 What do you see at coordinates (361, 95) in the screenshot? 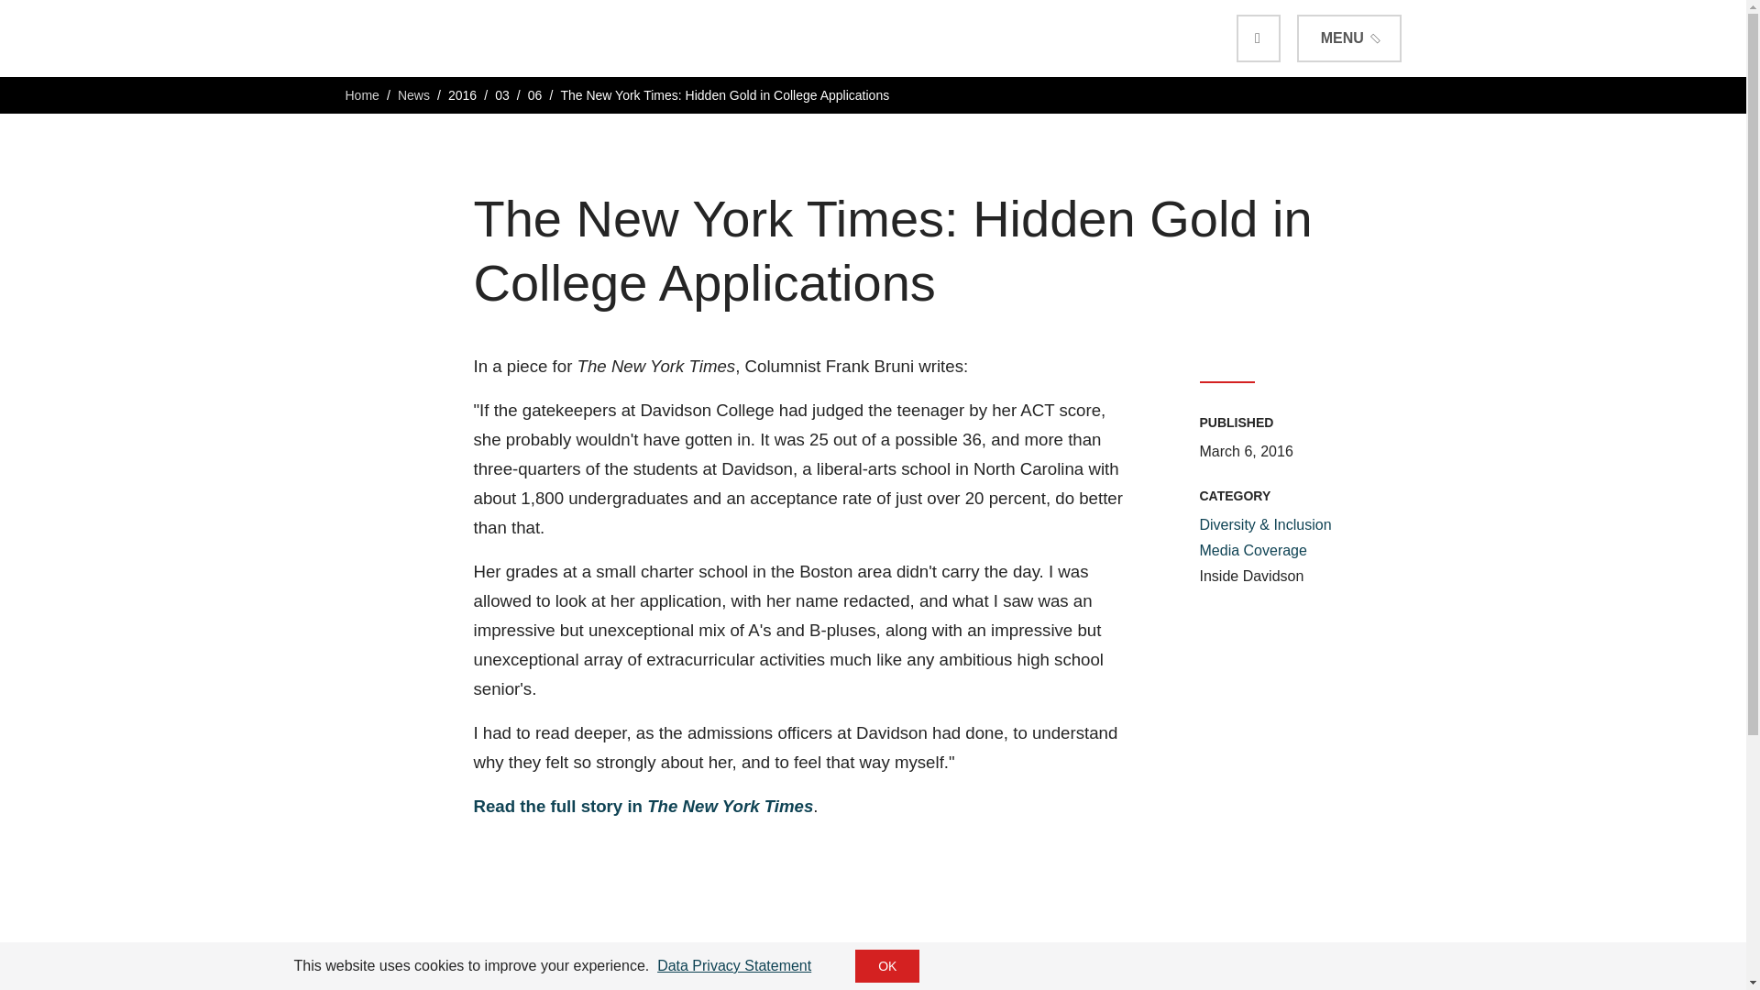
I see `Home` at bounding box center [361, 95].